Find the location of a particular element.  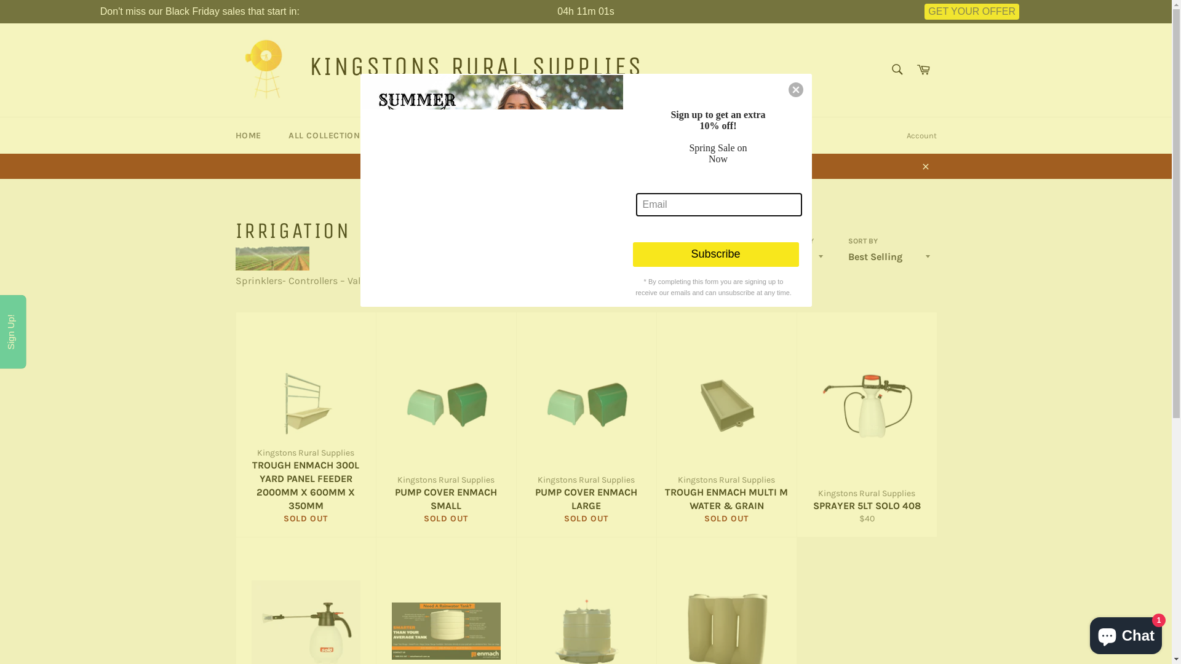

Kingstons Rural Supplies
PUMP COVER ENMACH SMALL
SOLD OUT is located at coordinates (445, 425).